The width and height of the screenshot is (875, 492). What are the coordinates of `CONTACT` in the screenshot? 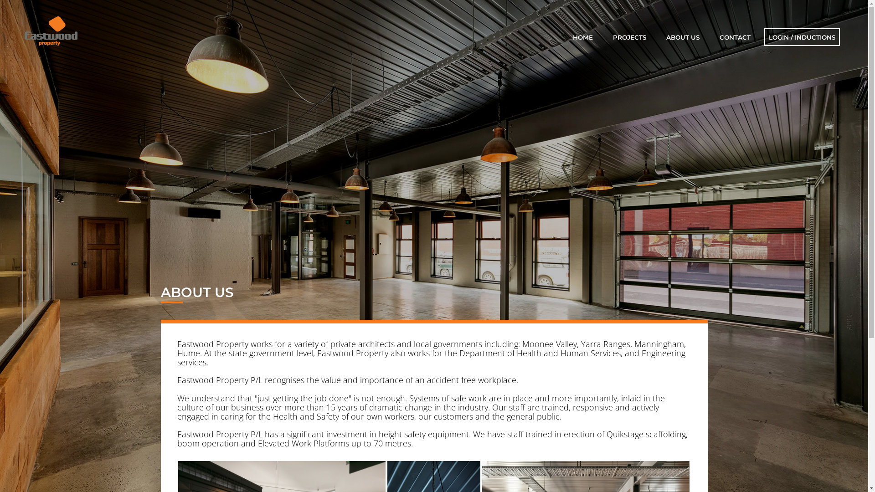 It's located at (735, 38).